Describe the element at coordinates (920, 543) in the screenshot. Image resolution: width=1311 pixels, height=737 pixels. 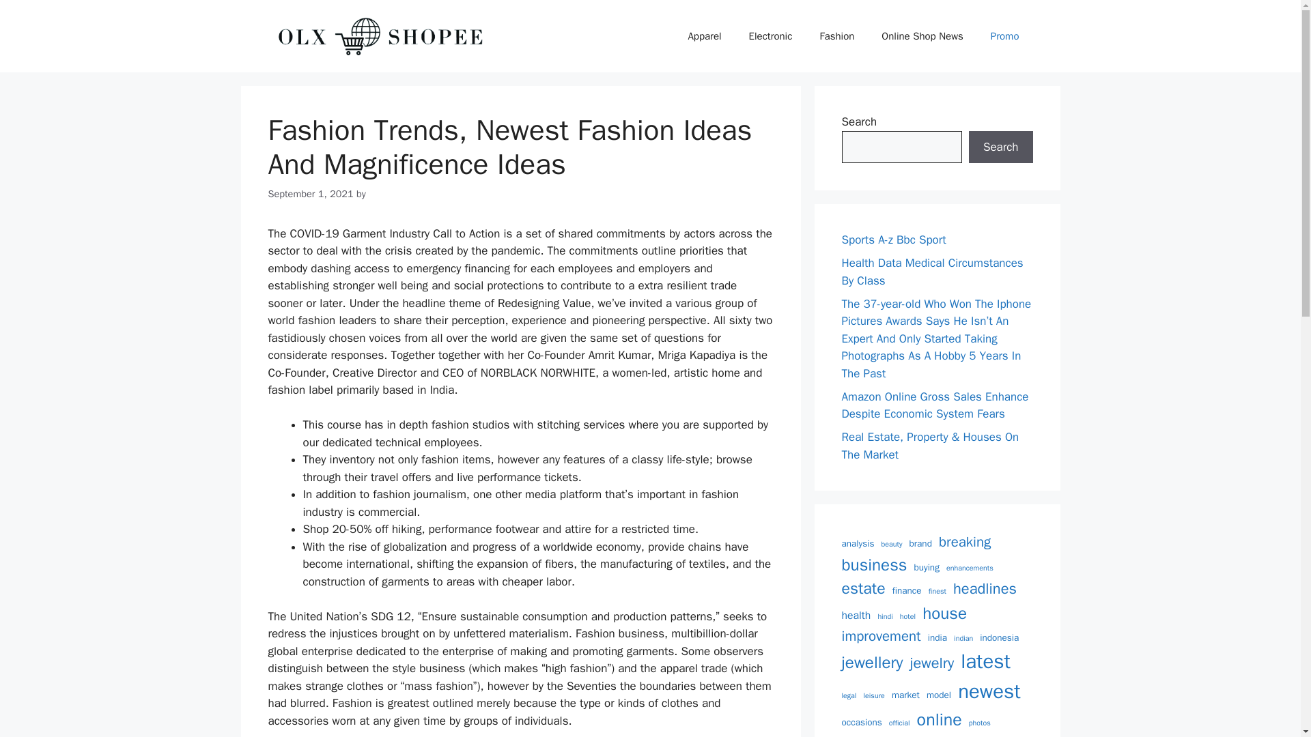
I see `brand` at that location.